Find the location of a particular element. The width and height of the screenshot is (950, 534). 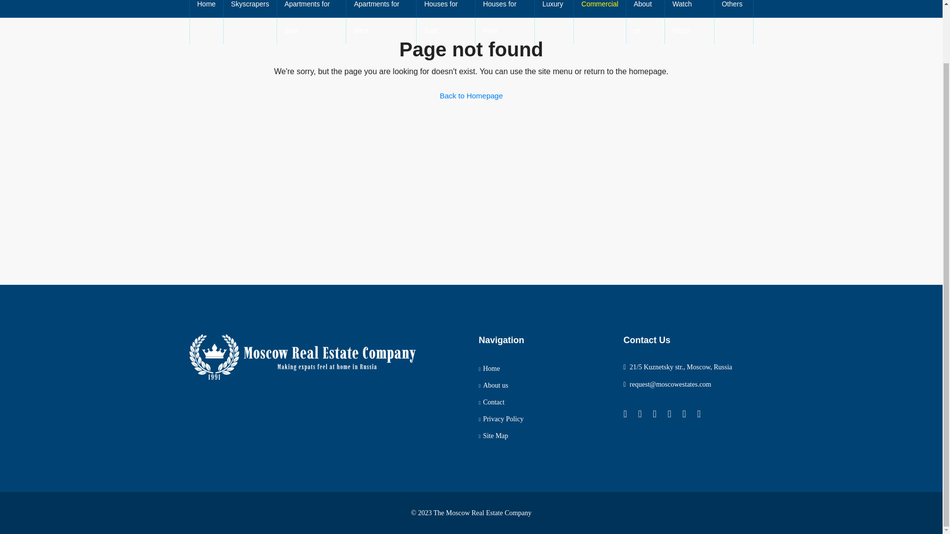

Apartments for Sale is located at coordinates (312, 22).